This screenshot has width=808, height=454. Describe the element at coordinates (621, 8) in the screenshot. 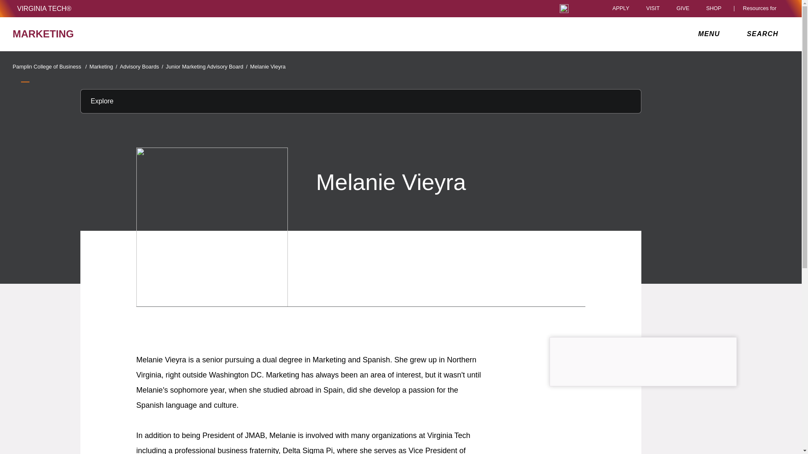

I see `APPLY` at that location.